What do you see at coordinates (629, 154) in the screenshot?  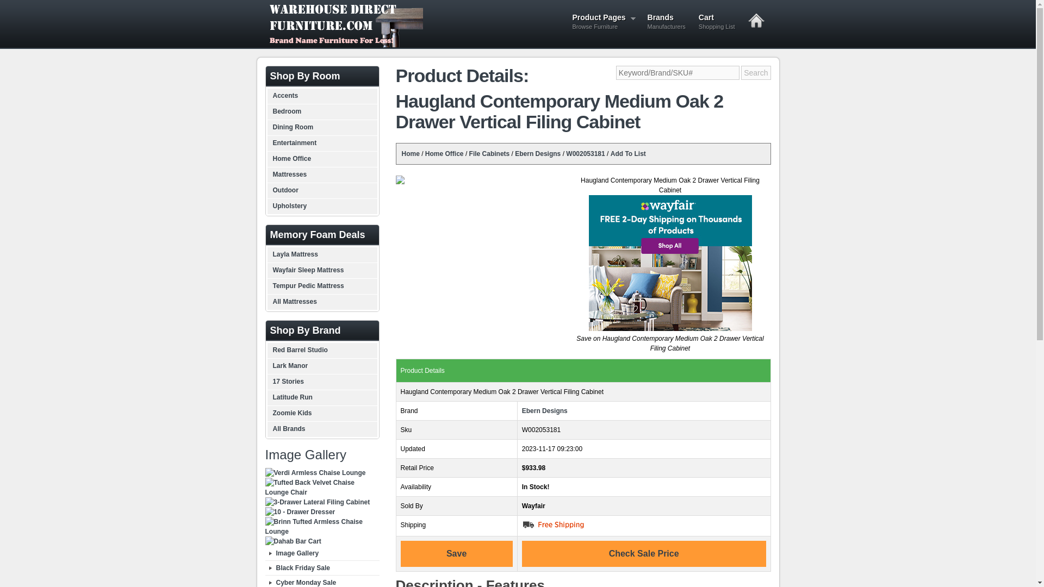 I see `Save` at bounding box center [629, 154].